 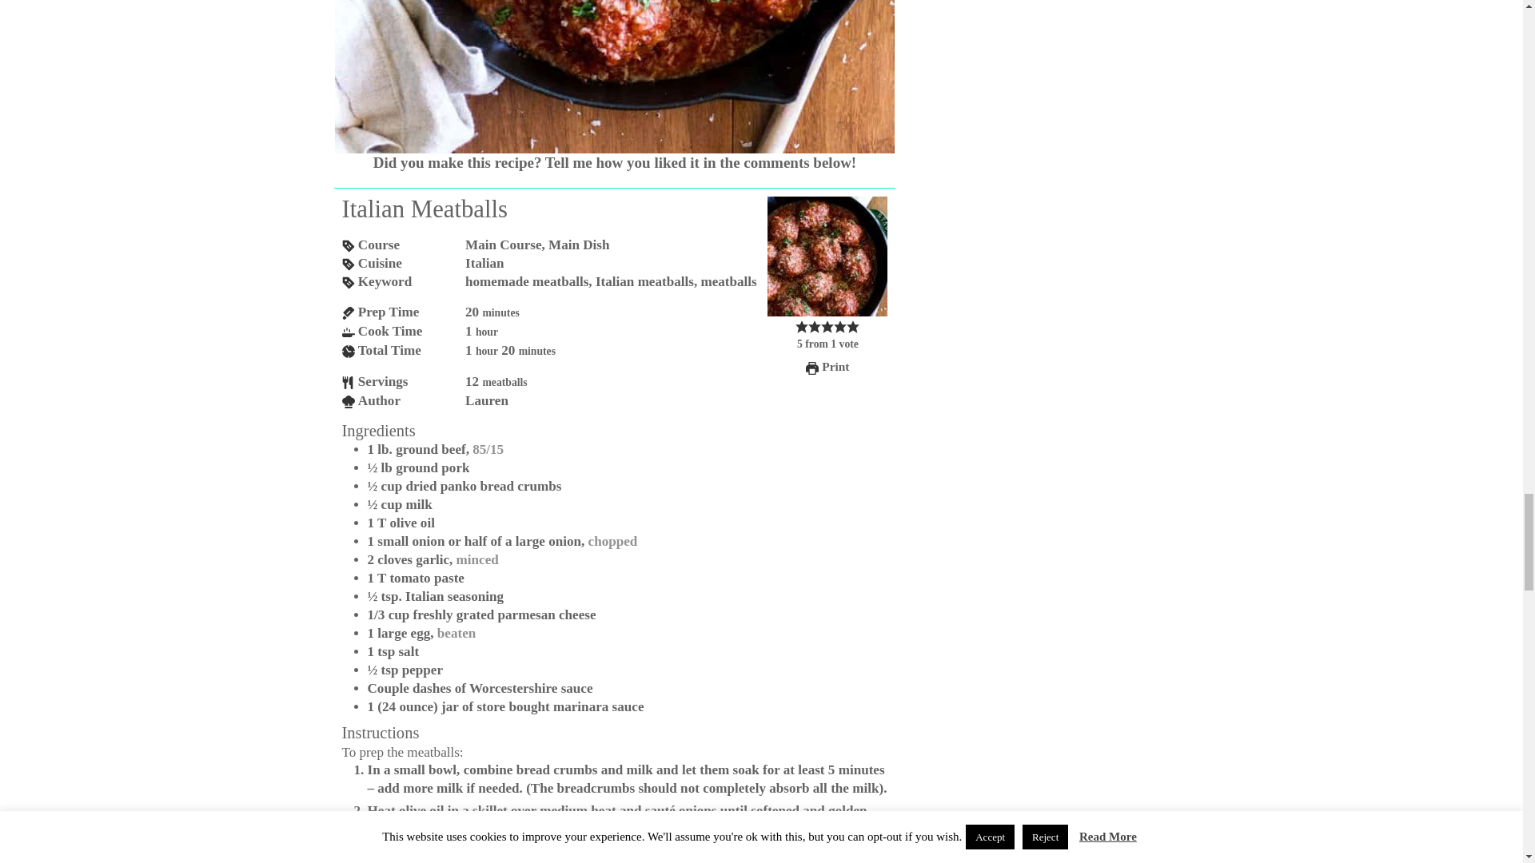 What do you see at coordinates (827, 366) in the screenshot?
I see `Print` at bounding box center [827, 366].